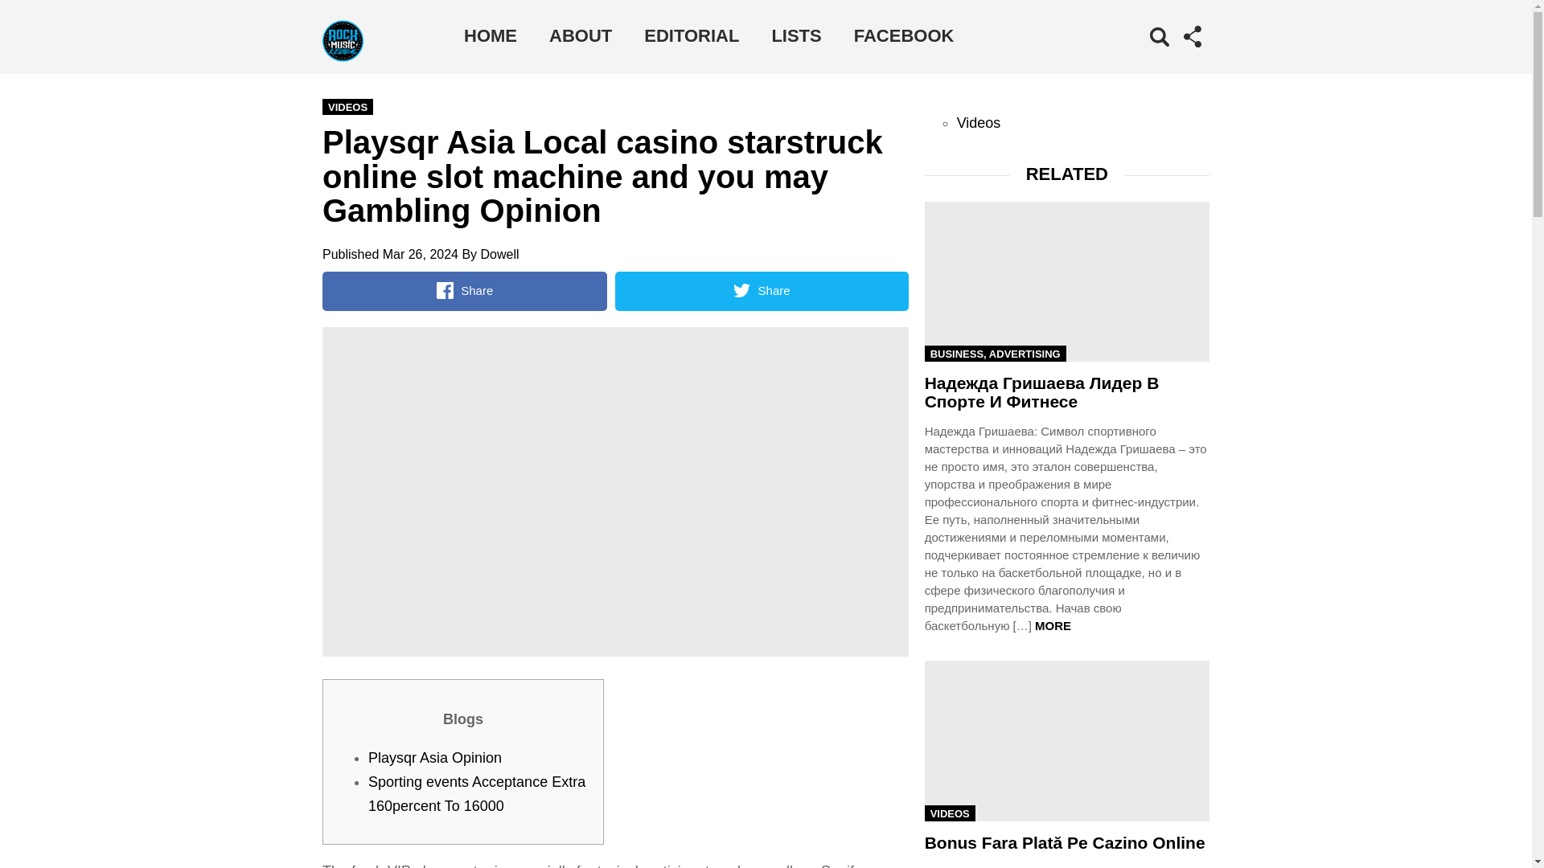 Image resolution: width=1544 pixels, height=868 pixels. I want to click on FACEBOOK, so click(904, 35).